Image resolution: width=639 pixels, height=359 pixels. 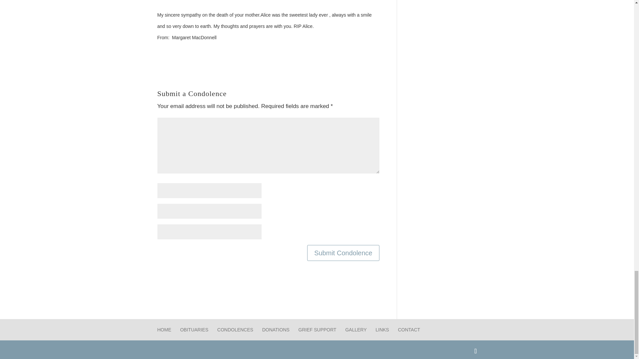 What do you see at coordinates (355, 330) in the screenshot?
I see `GALLERY` at bounding box center [355, 330].